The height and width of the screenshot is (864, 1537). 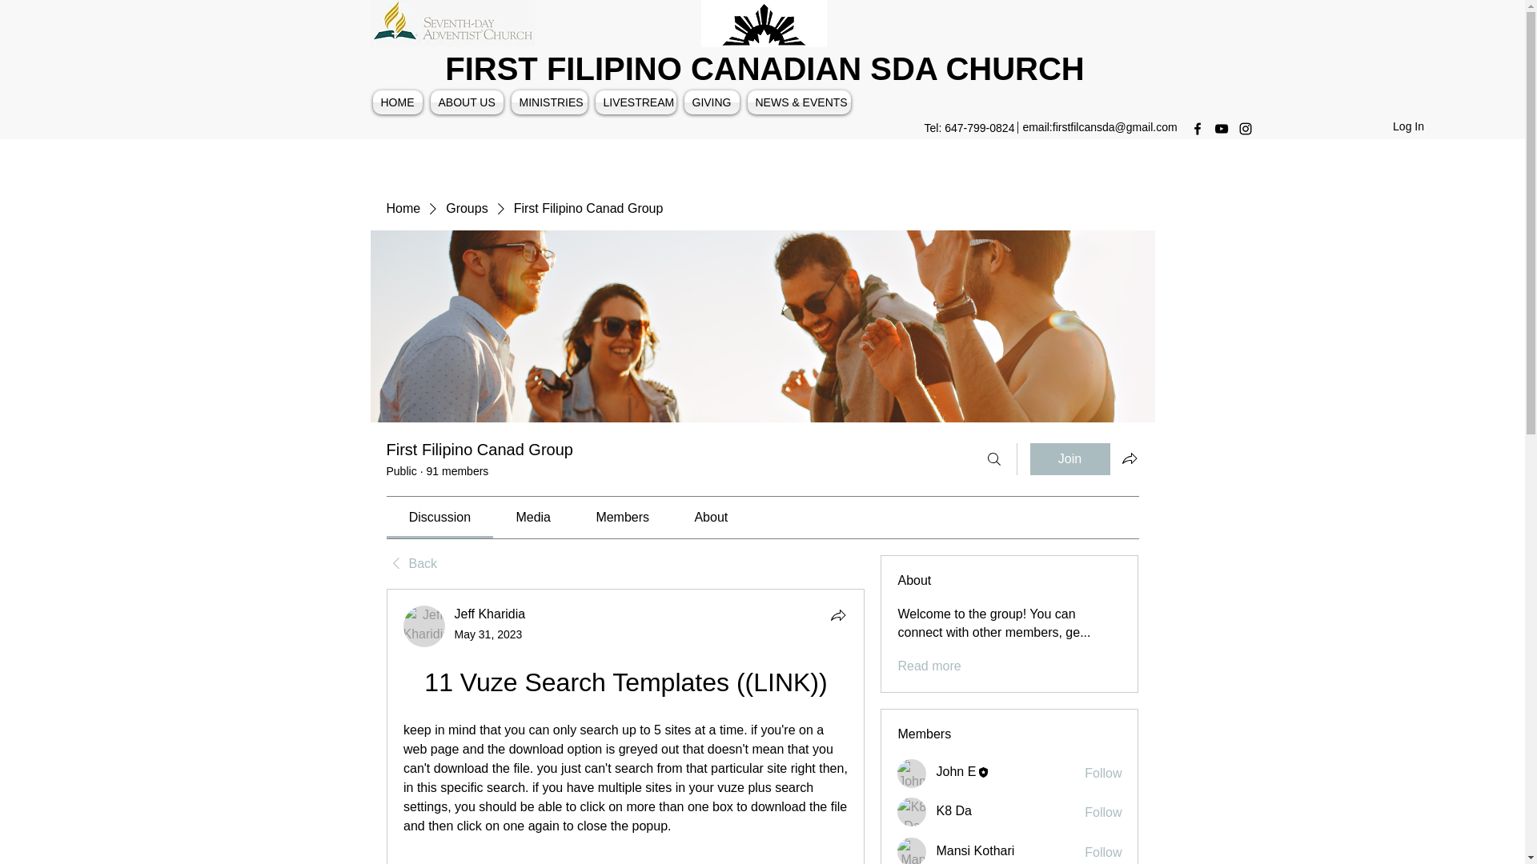 I want to click on FIRST FILIPINO CANADIAN SDA CHURCH, so click(x=765, y=69).